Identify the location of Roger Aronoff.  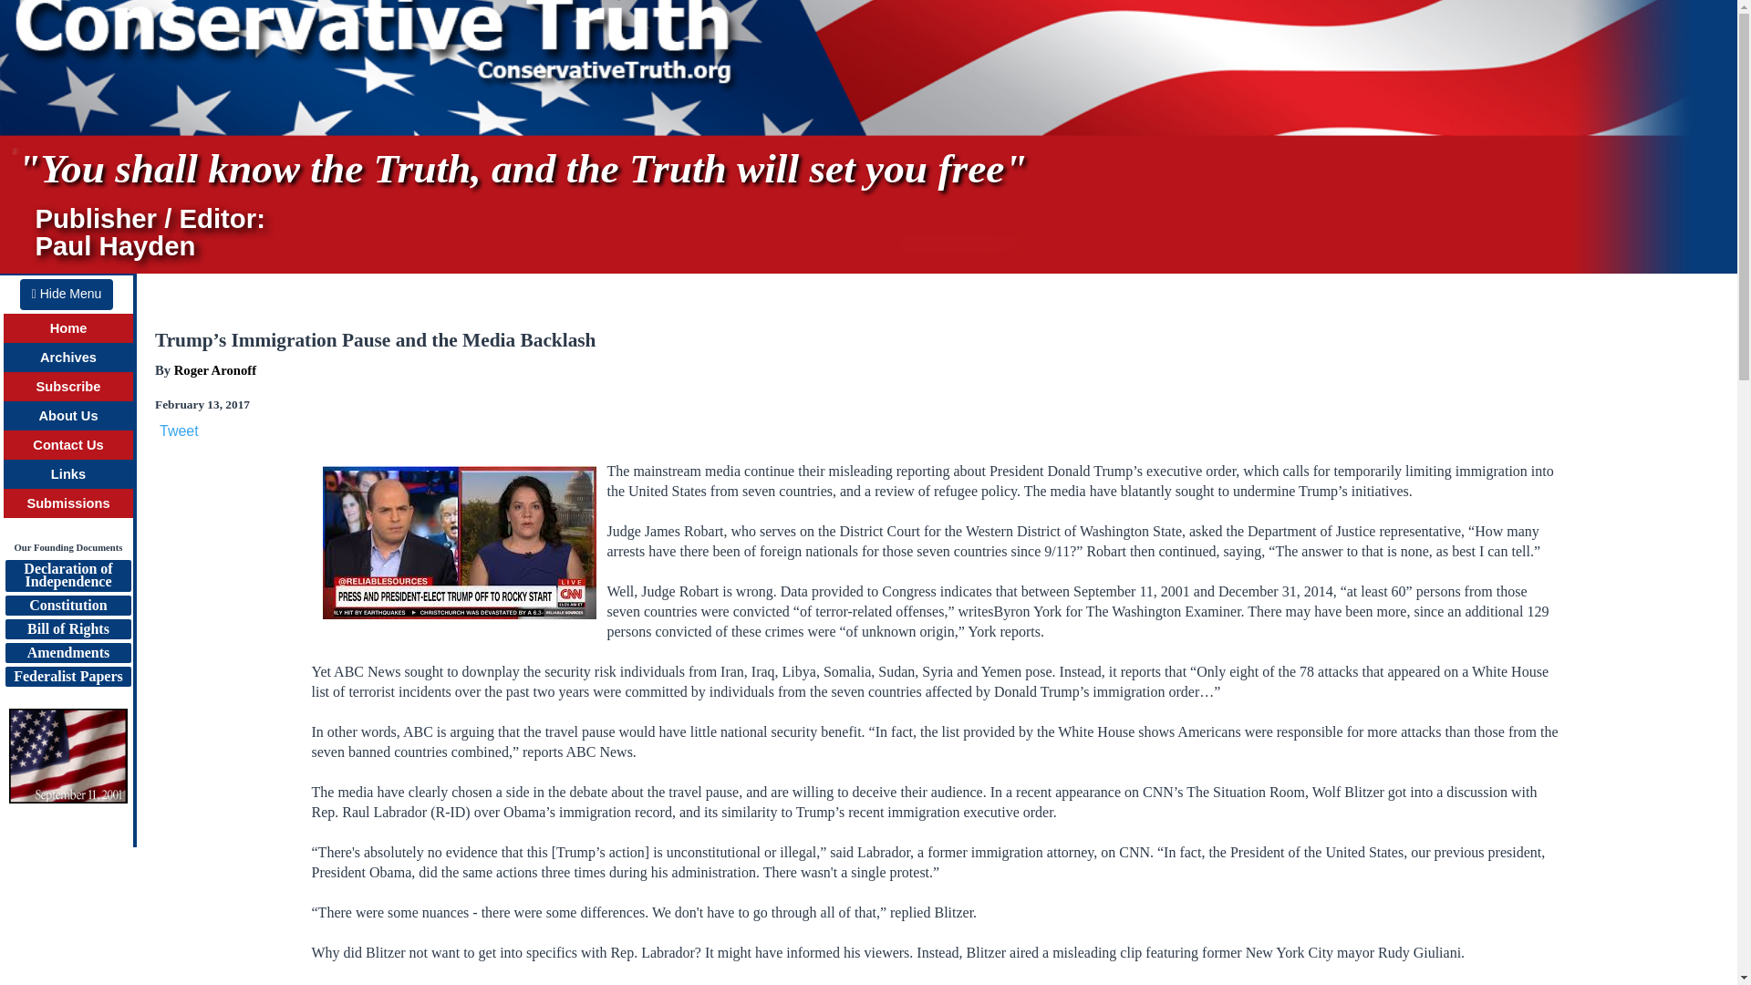
(179, 430).